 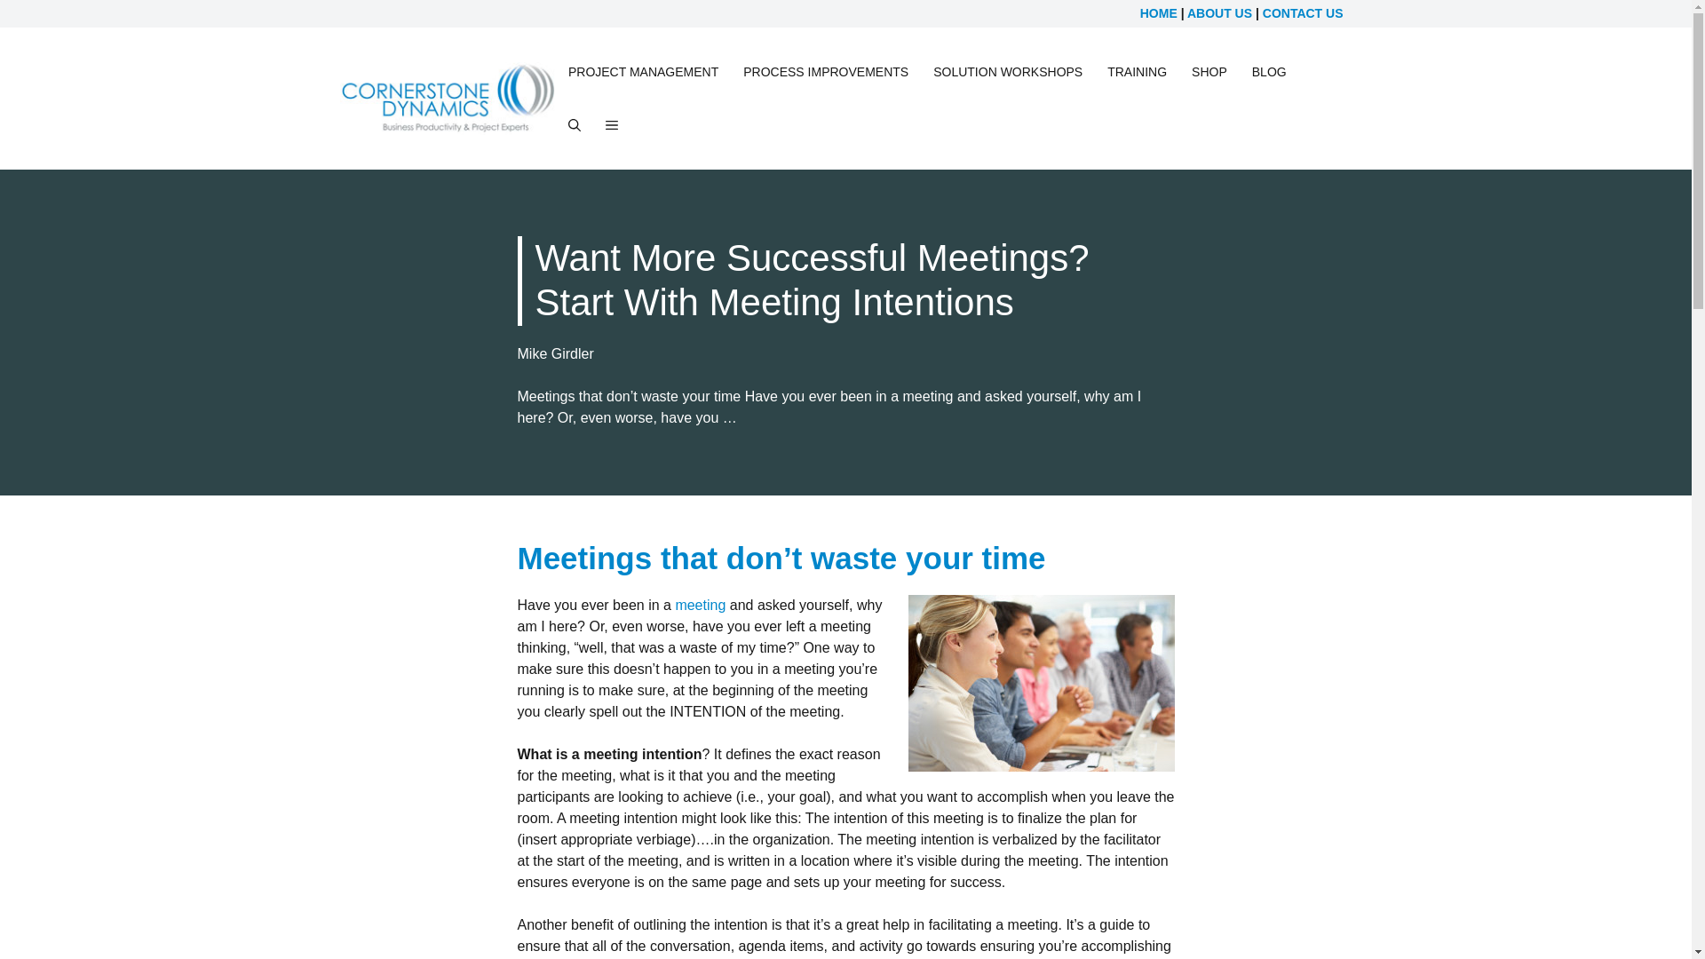 I want to click on SHOP, so click(x=1209, y=71).